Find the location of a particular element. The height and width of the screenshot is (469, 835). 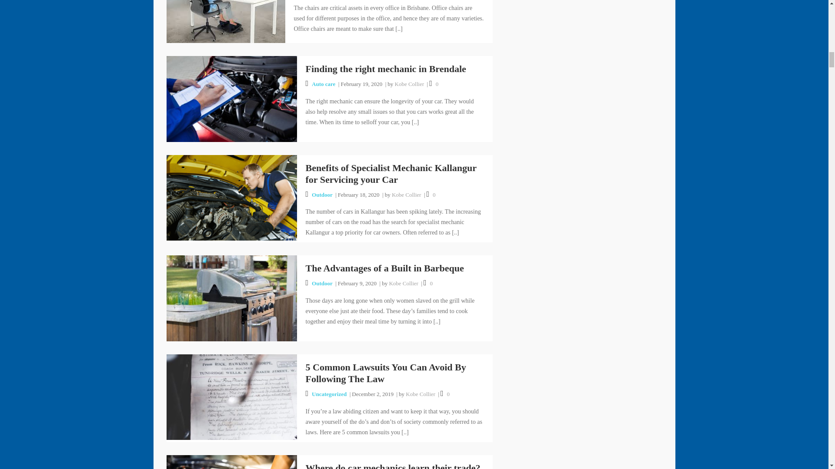

The Advantages of a Built in Barbeque is located at coordinates (231, 298).